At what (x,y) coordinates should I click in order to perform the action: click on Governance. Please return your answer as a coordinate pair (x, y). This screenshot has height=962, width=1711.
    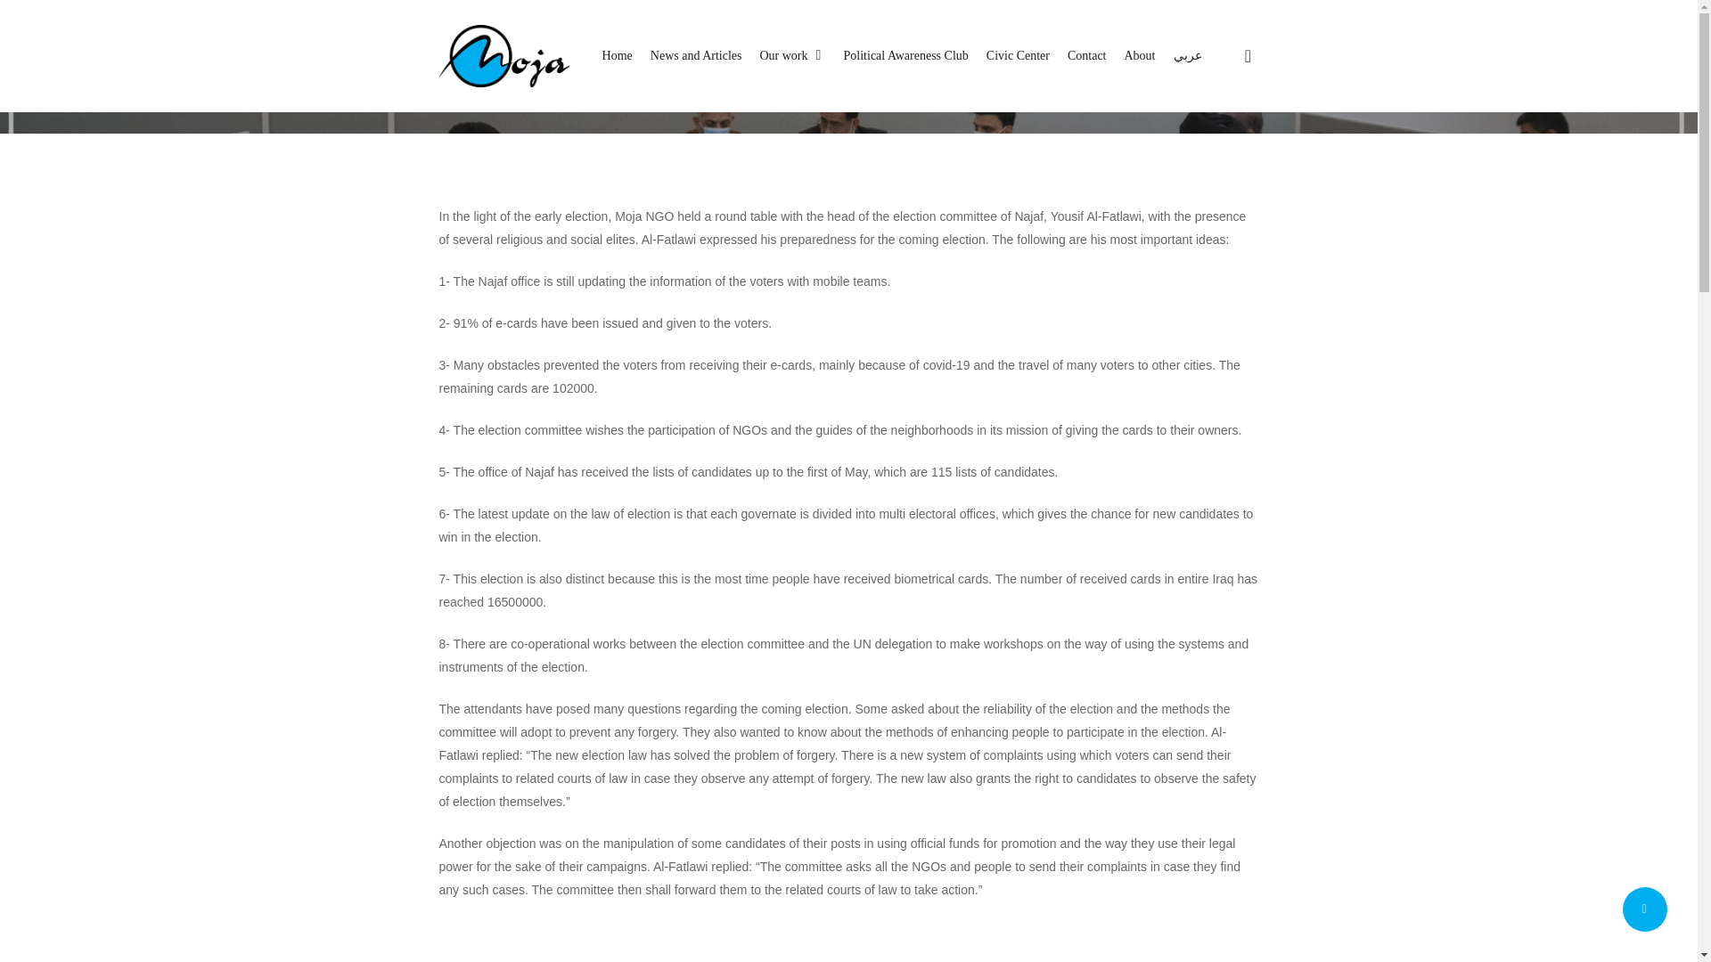
    Looking at the image, I should click on (1043, 673).